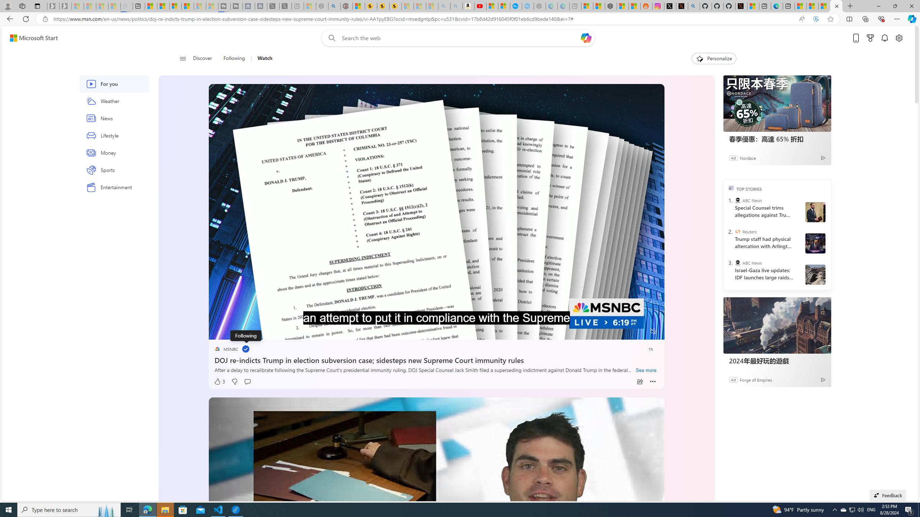 The height and width of the screenshot is (517, 920). I want to click on Pause, so click(219, 332).